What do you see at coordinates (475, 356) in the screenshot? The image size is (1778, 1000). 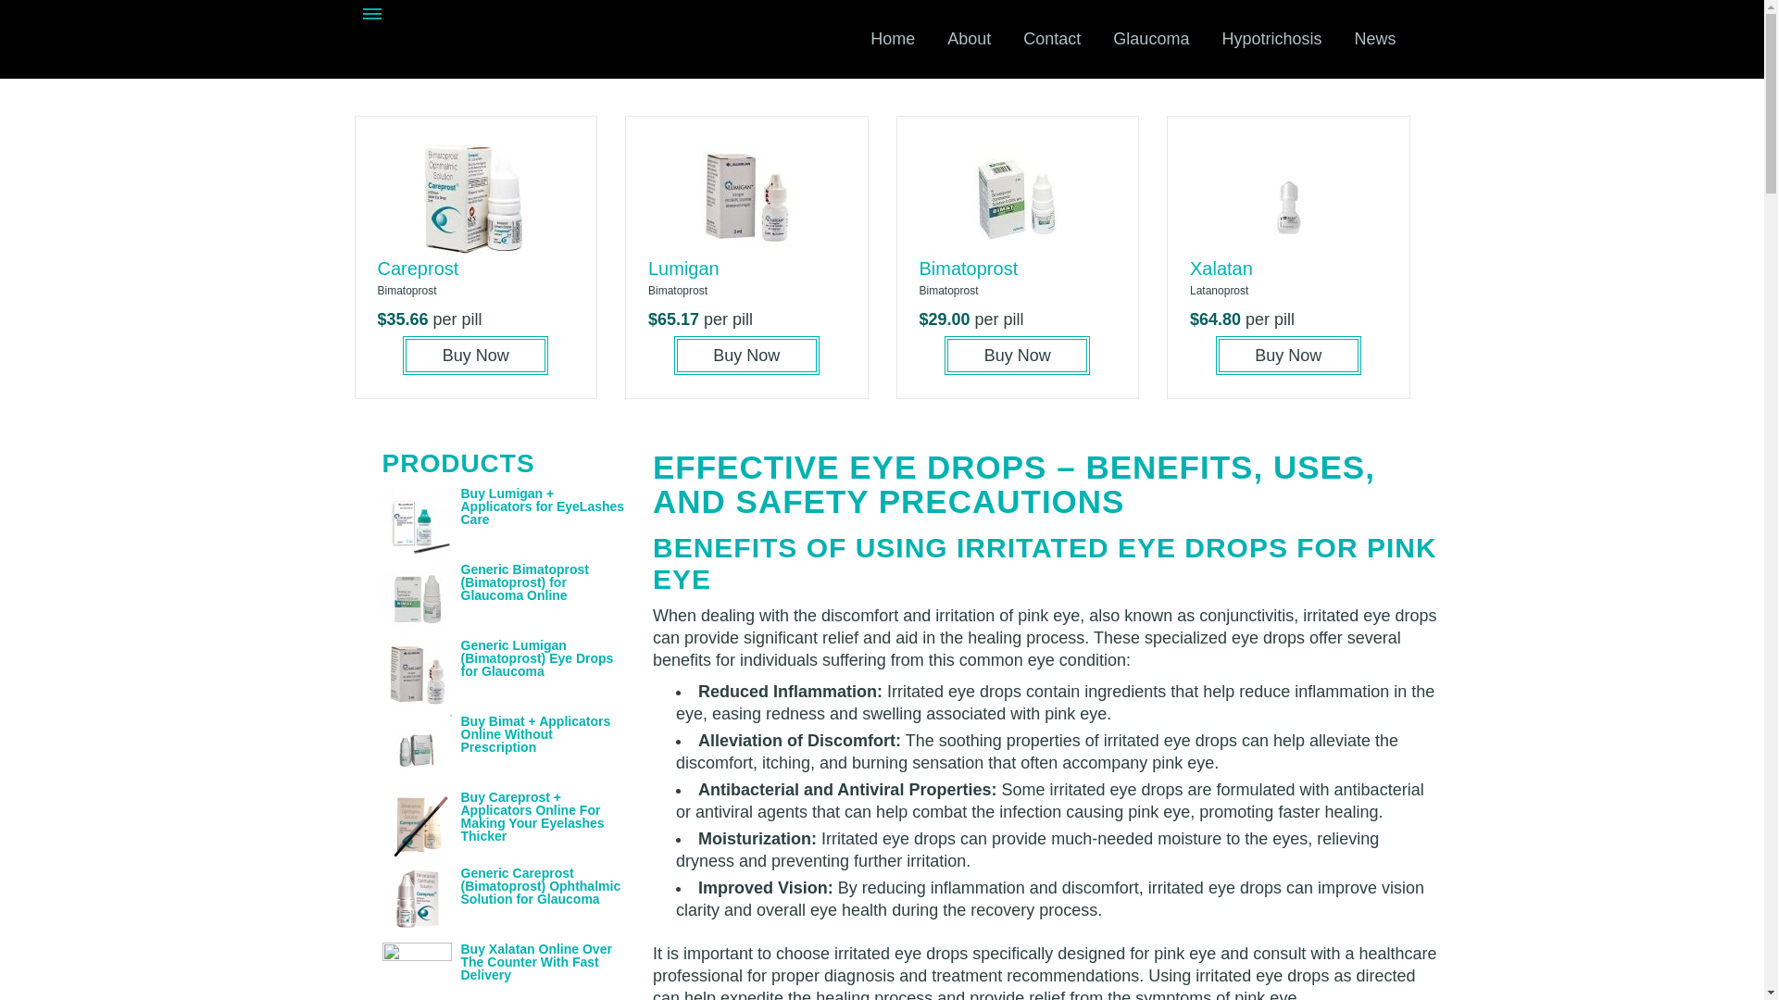 I see `Buy Now` at bounding box center [475, 356].